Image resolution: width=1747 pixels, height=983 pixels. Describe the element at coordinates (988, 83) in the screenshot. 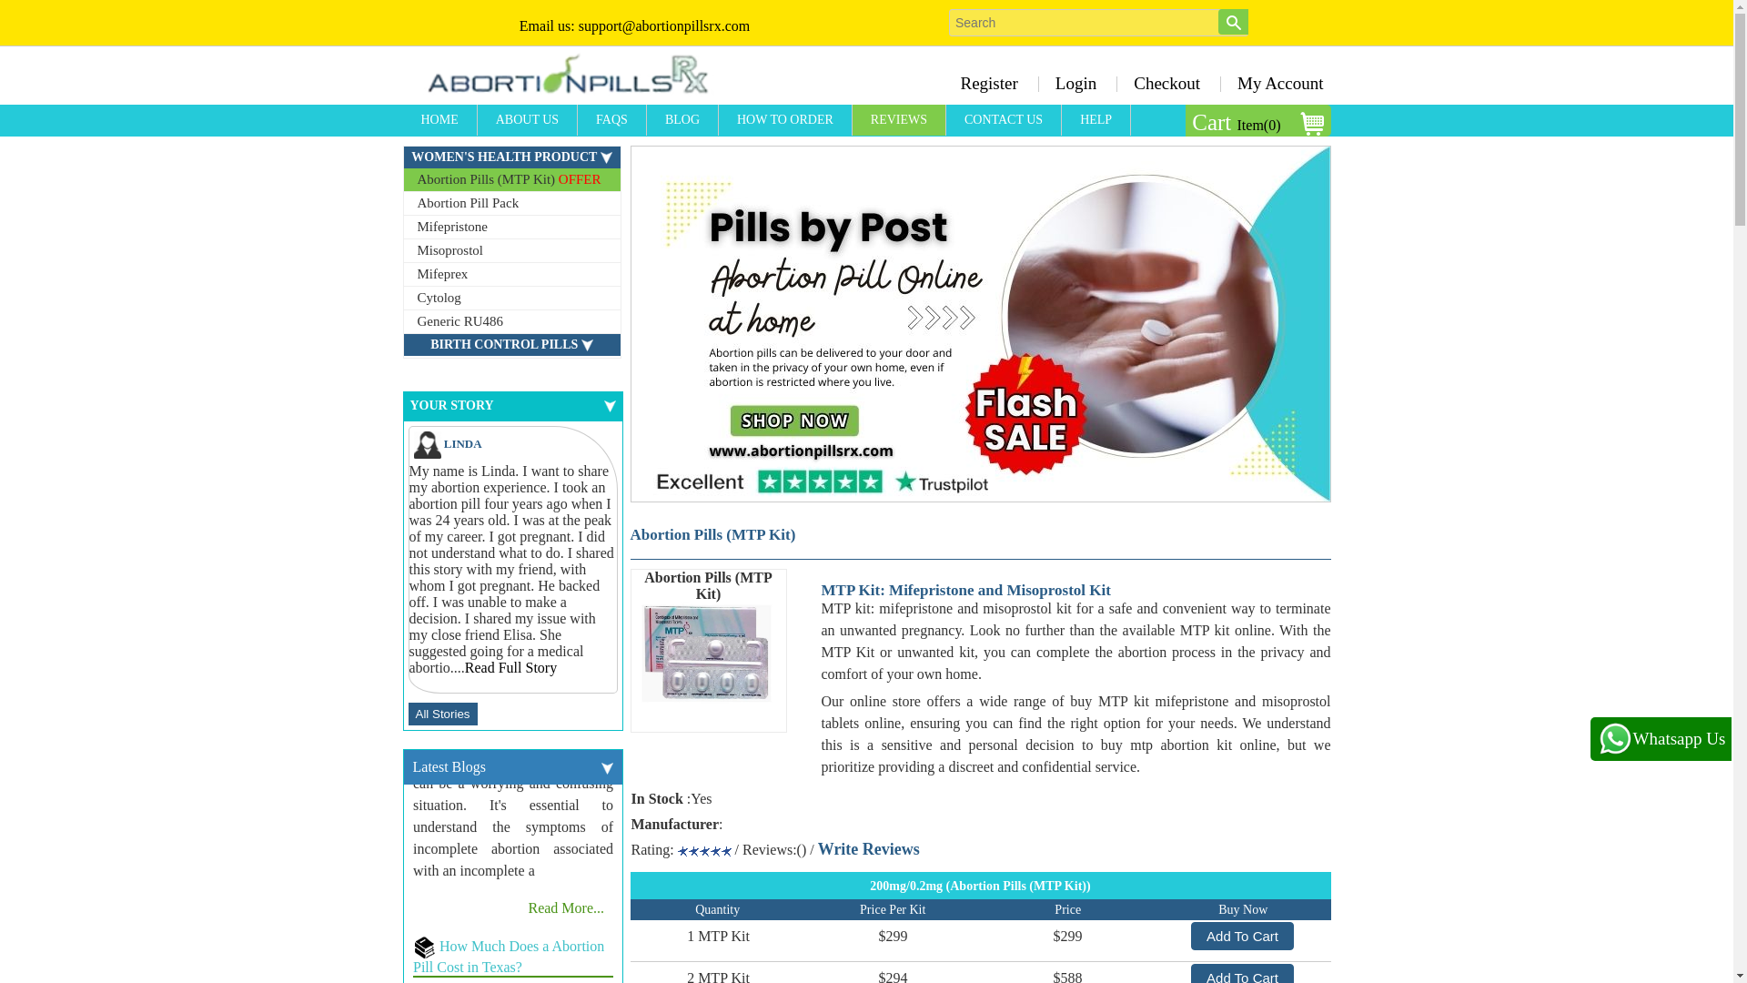

I see `Register` at that location.